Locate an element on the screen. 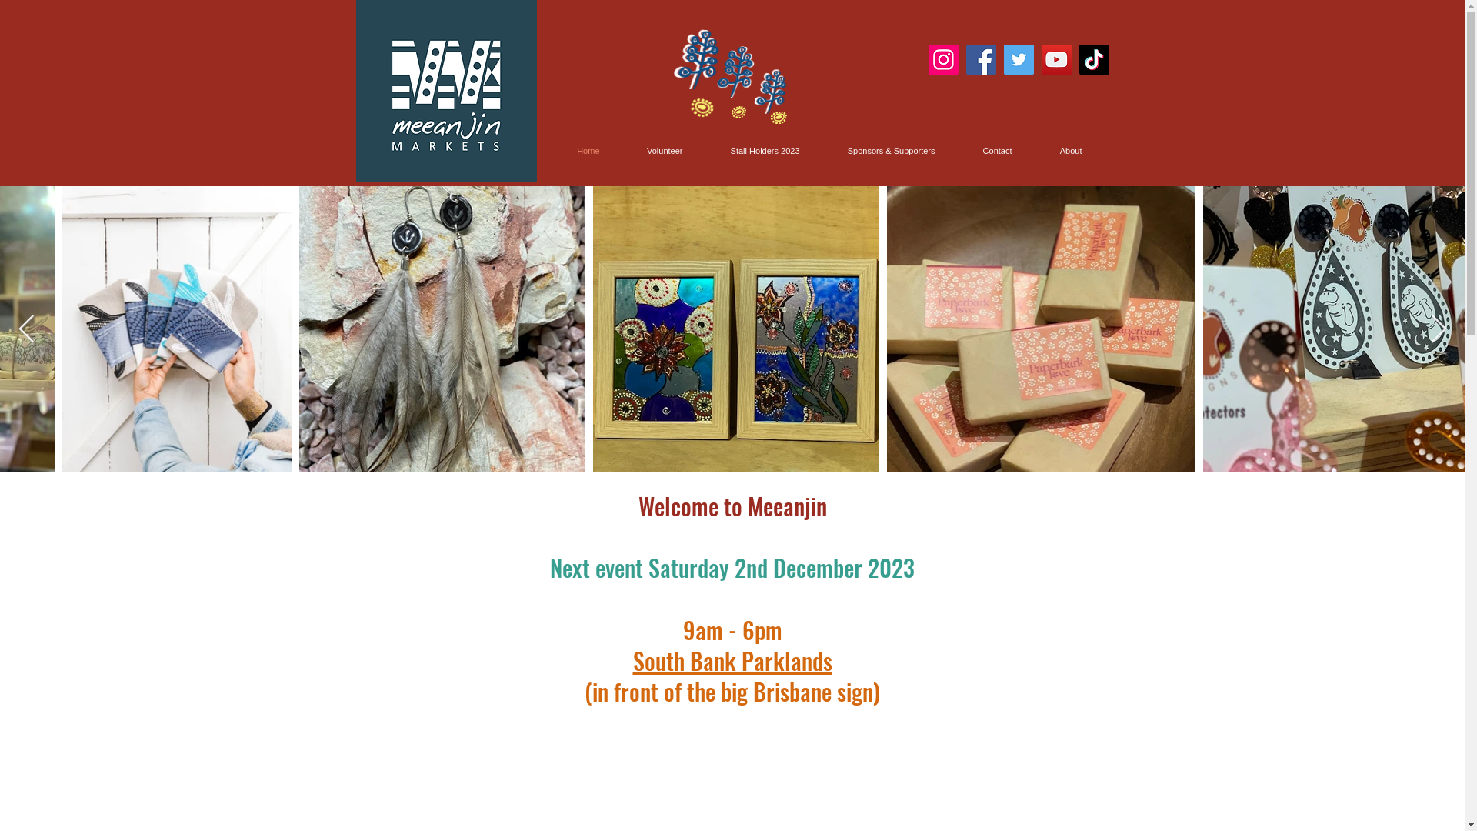  Circle yellow overlay.png is located at coordinates (698, 103).